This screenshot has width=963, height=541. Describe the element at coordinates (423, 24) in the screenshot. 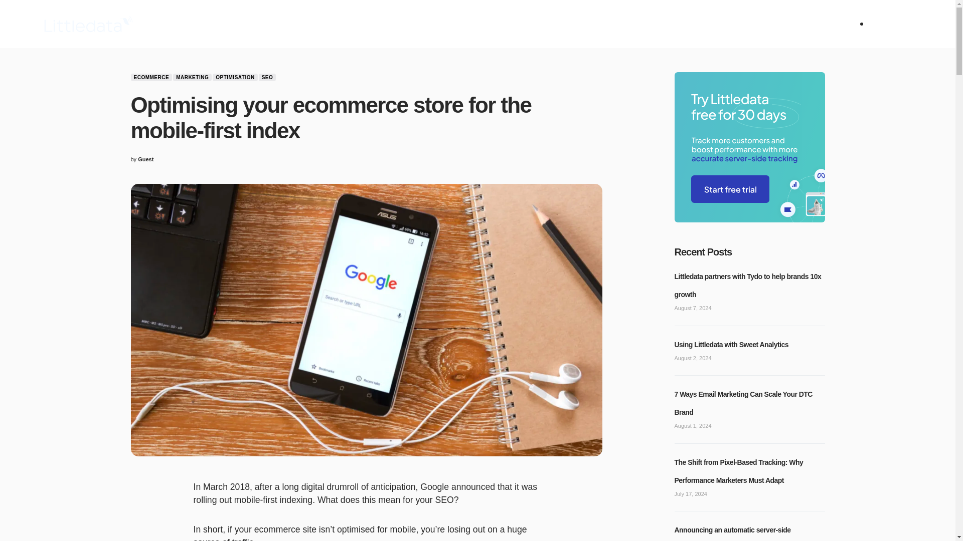

I see `START FREE TRIAL` at that location.